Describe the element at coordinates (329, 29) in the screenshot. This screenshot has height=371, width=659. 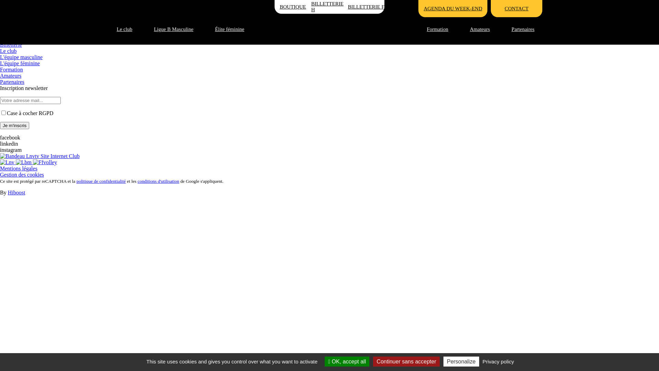
I see `Accueil` at that location.